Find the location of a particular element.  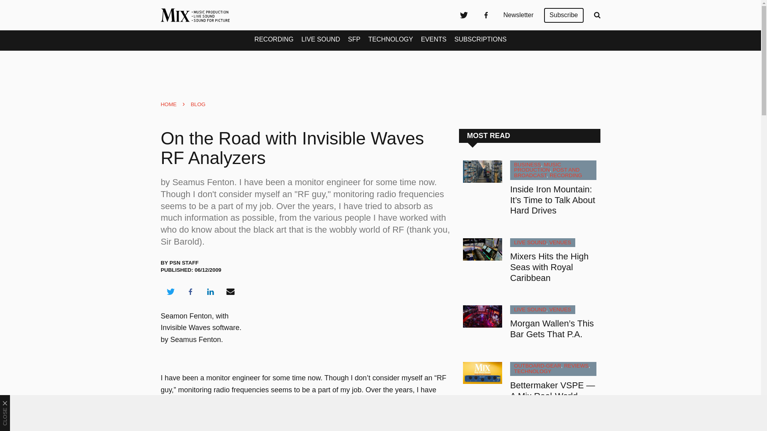

Share on LinkedIn is located at coordinates (210, 292).